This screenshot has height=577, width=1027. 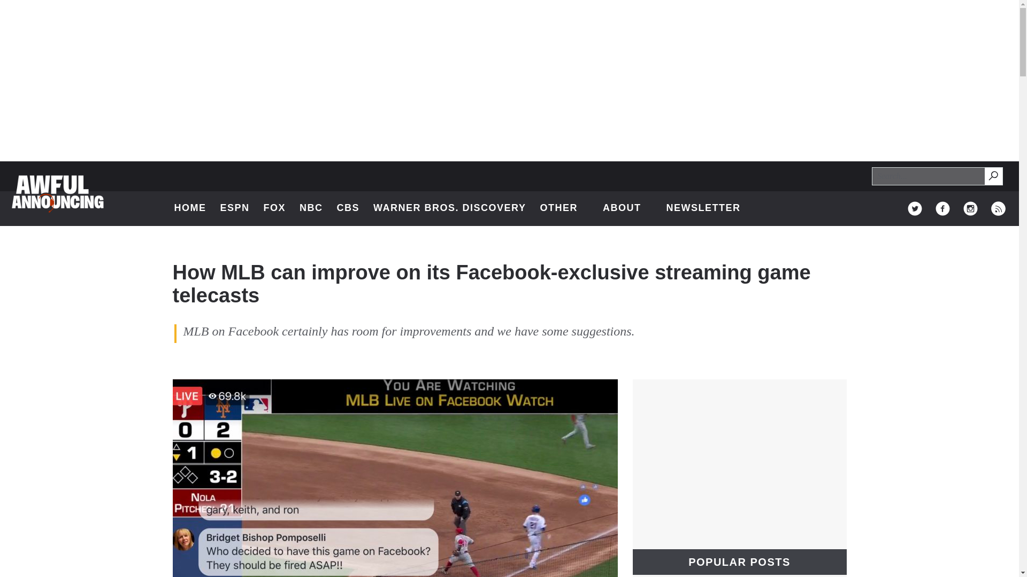 I want to click on WARNER BROS. DISCOVERY, so click(x=449, y=208).